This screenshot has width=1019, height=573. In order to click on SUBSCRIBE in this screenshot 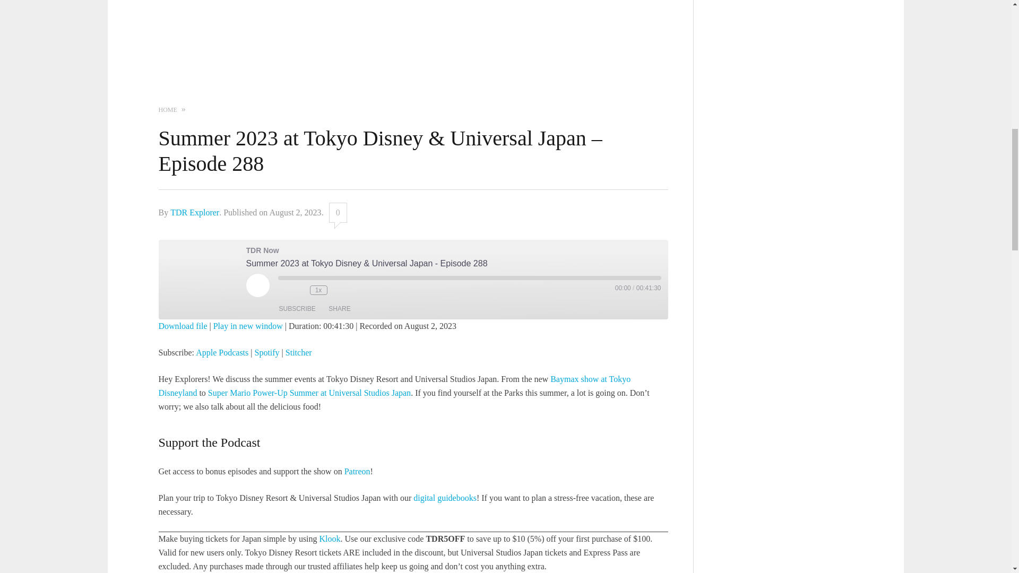, I will do `click(297, 309)`.